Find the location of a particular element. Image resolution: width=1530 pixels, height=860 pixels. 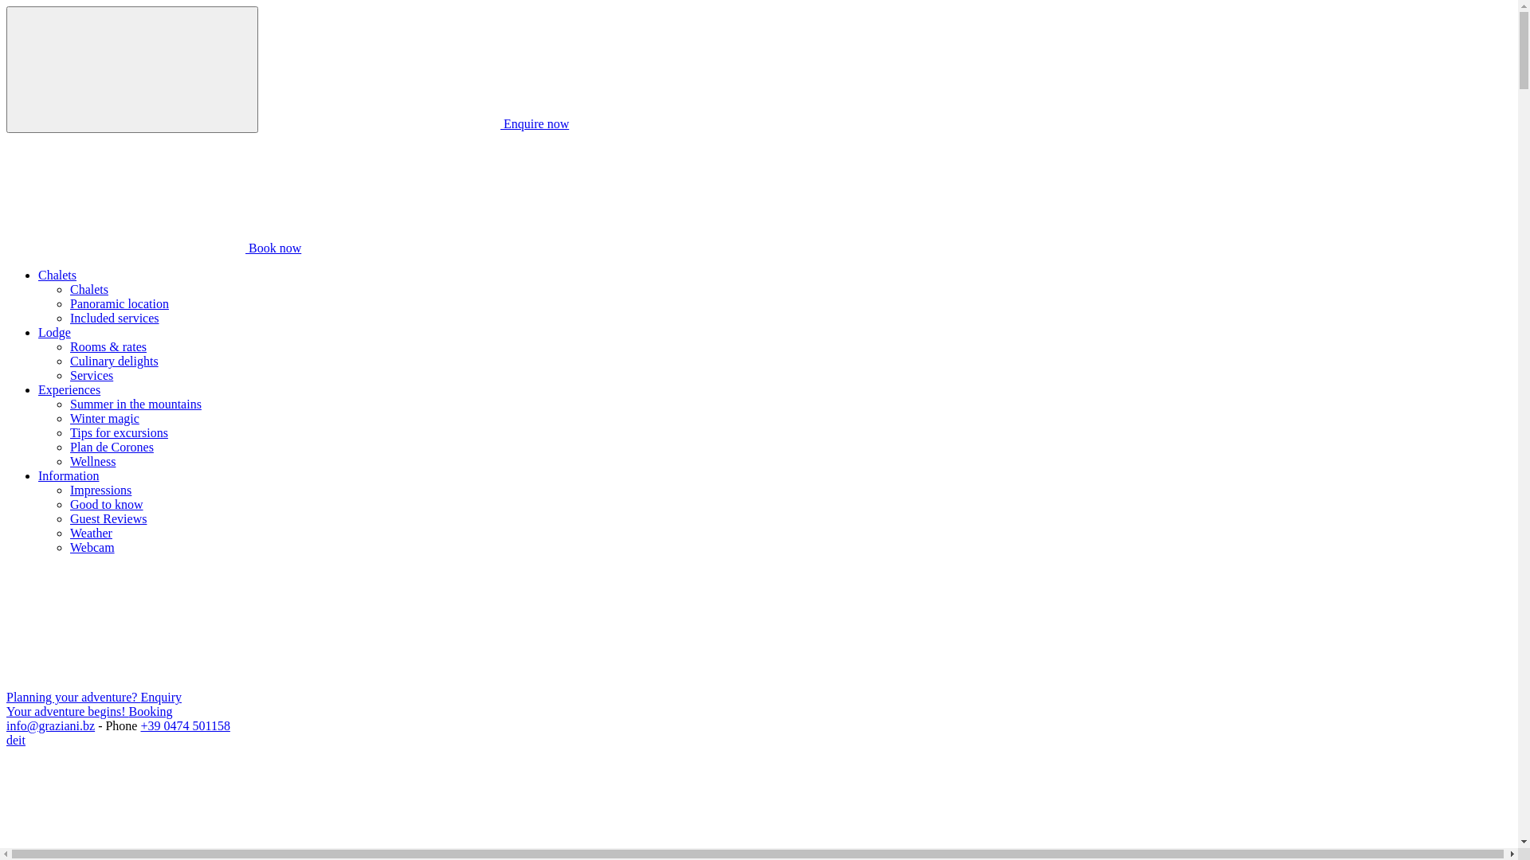

Plan de Corones is located at coordinates (112, 448).